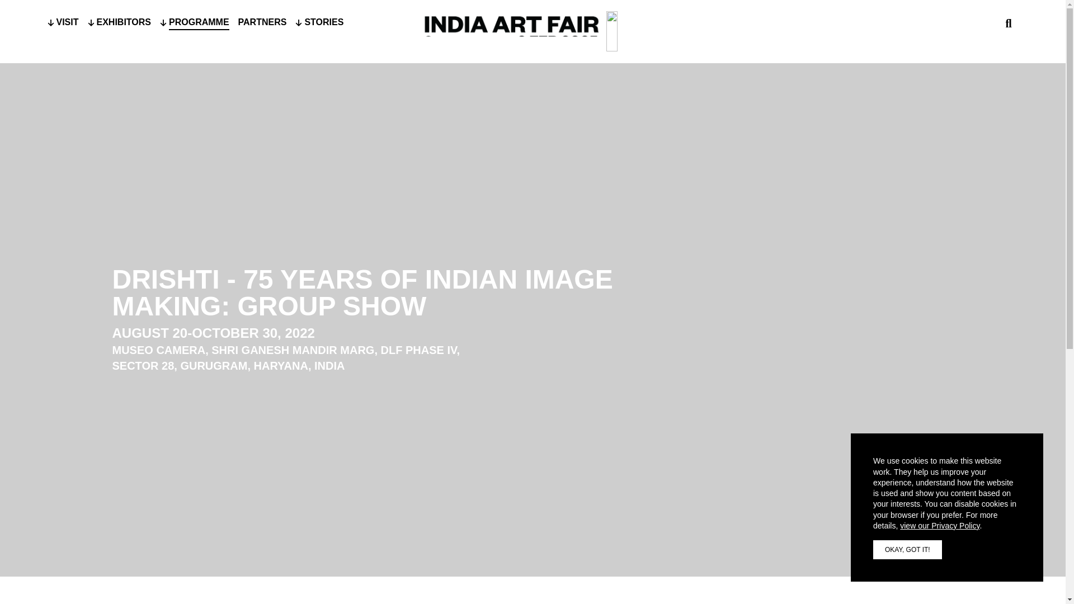  What do you see at coordinates (323, 23) in the screenshot?
I see `STORIES` at bounding box center [323, 23].